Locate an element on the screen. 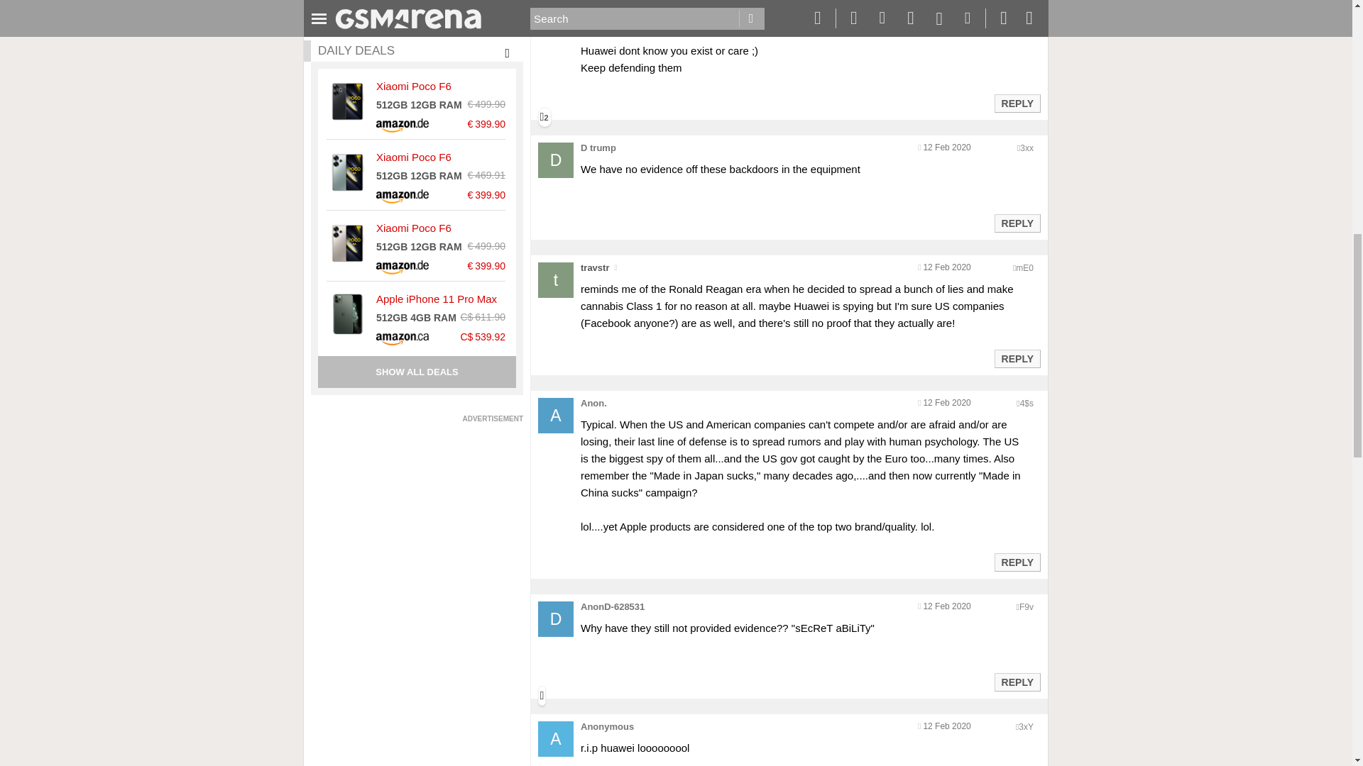 The width and height of the screenshot is (1363, 766). Encoded anonymized location is located at coordinates (1027, 403).